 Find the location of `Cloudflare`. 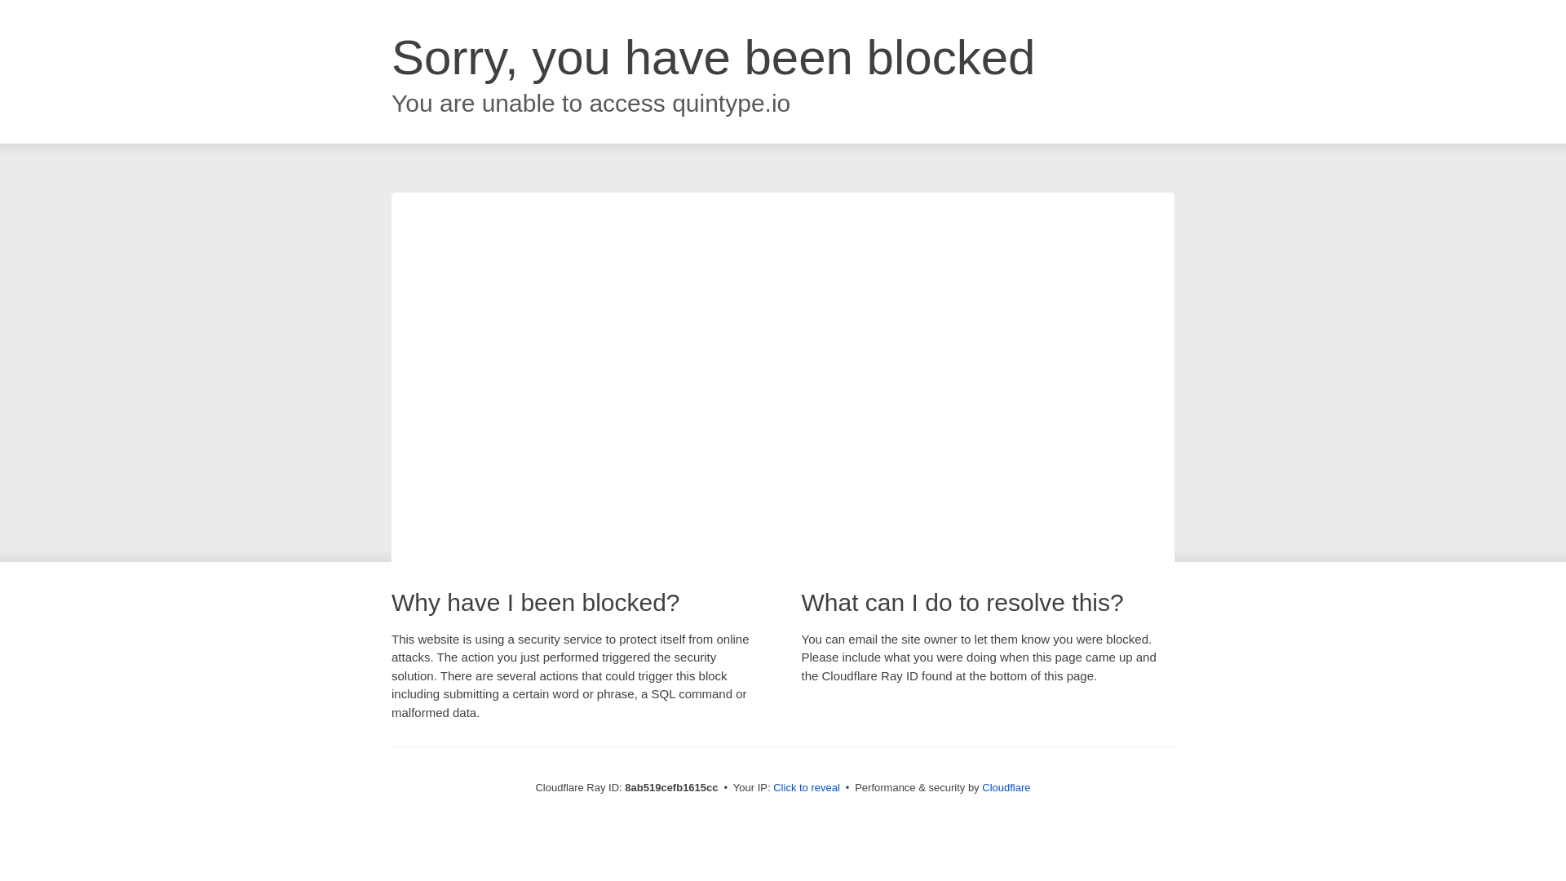

Cloudflare is located at coordinates (1006, 787).